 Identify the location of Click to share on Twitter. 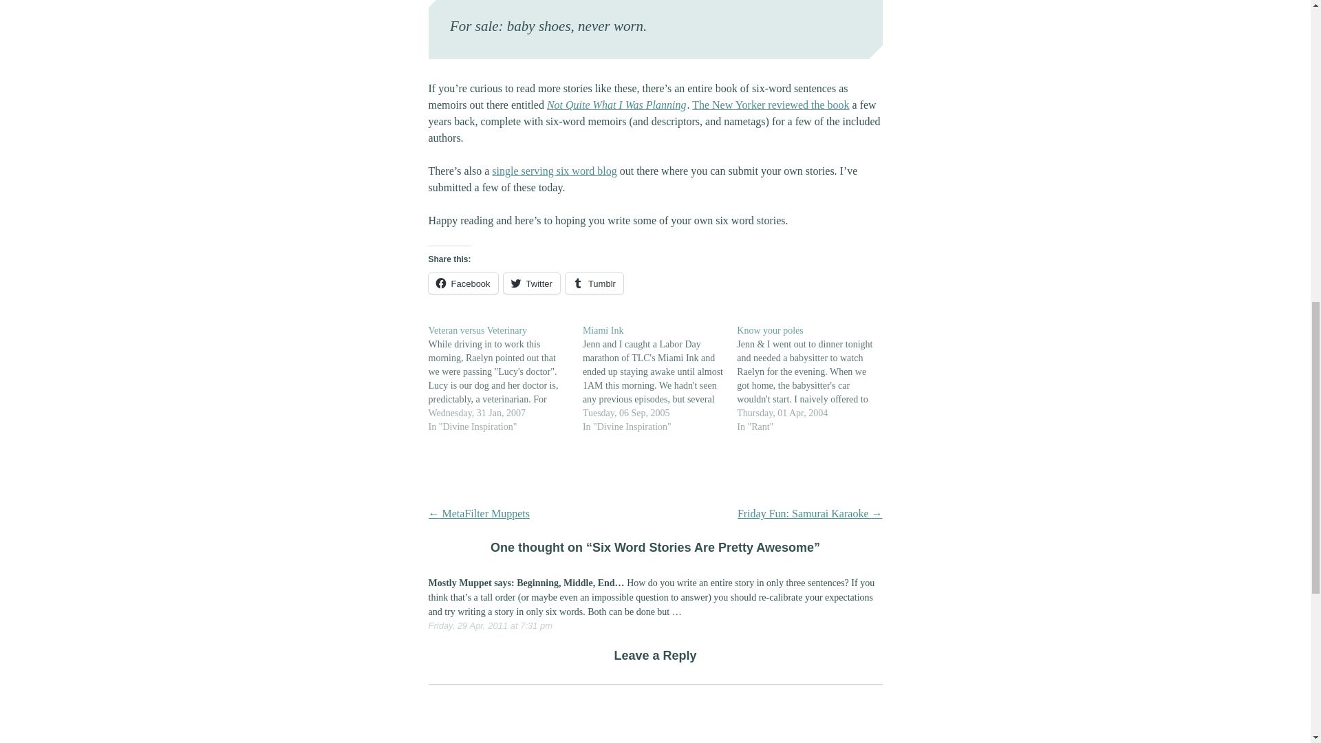
(531, 283).